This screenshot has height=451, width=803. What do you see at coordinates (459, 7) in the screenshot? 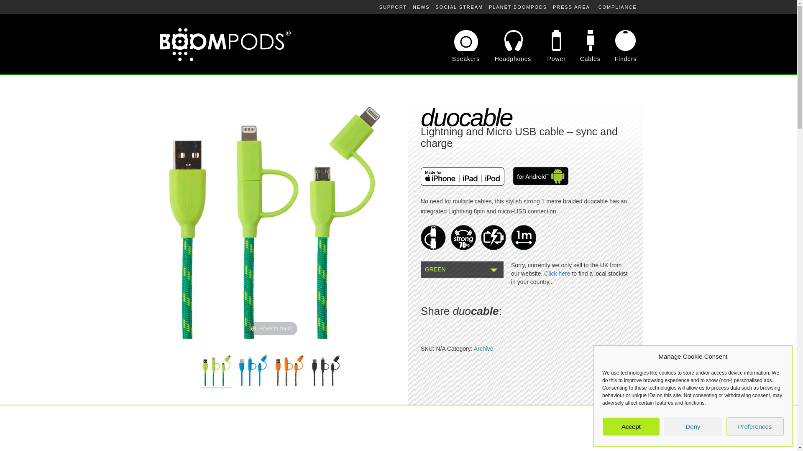
I see `Social Stream` at bounding box center [459, 7].